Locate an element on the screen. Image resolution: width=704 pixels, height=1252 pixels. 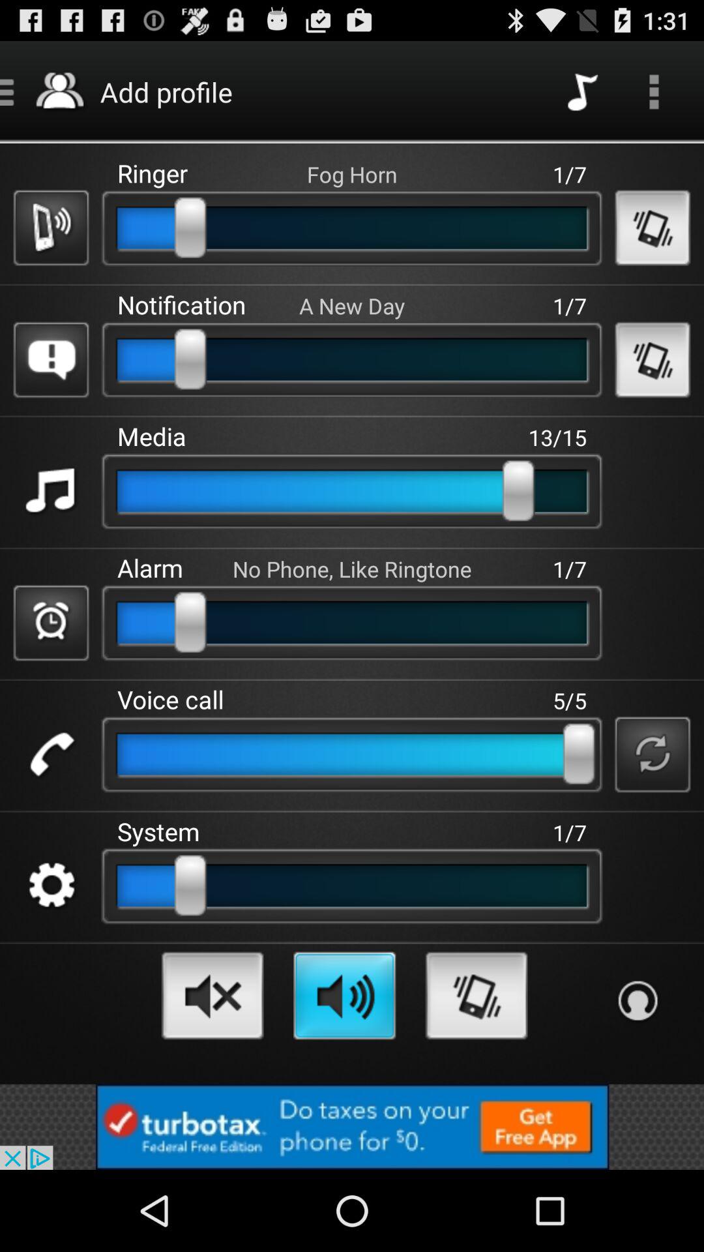
go to exclamatry is located at coordinates (51, 360).